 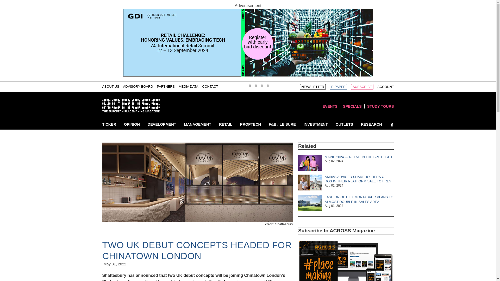 What do you see at coordinates (110, 86) in the screenshot?
I see `ABOUT US` at bounding box center [110, 86].